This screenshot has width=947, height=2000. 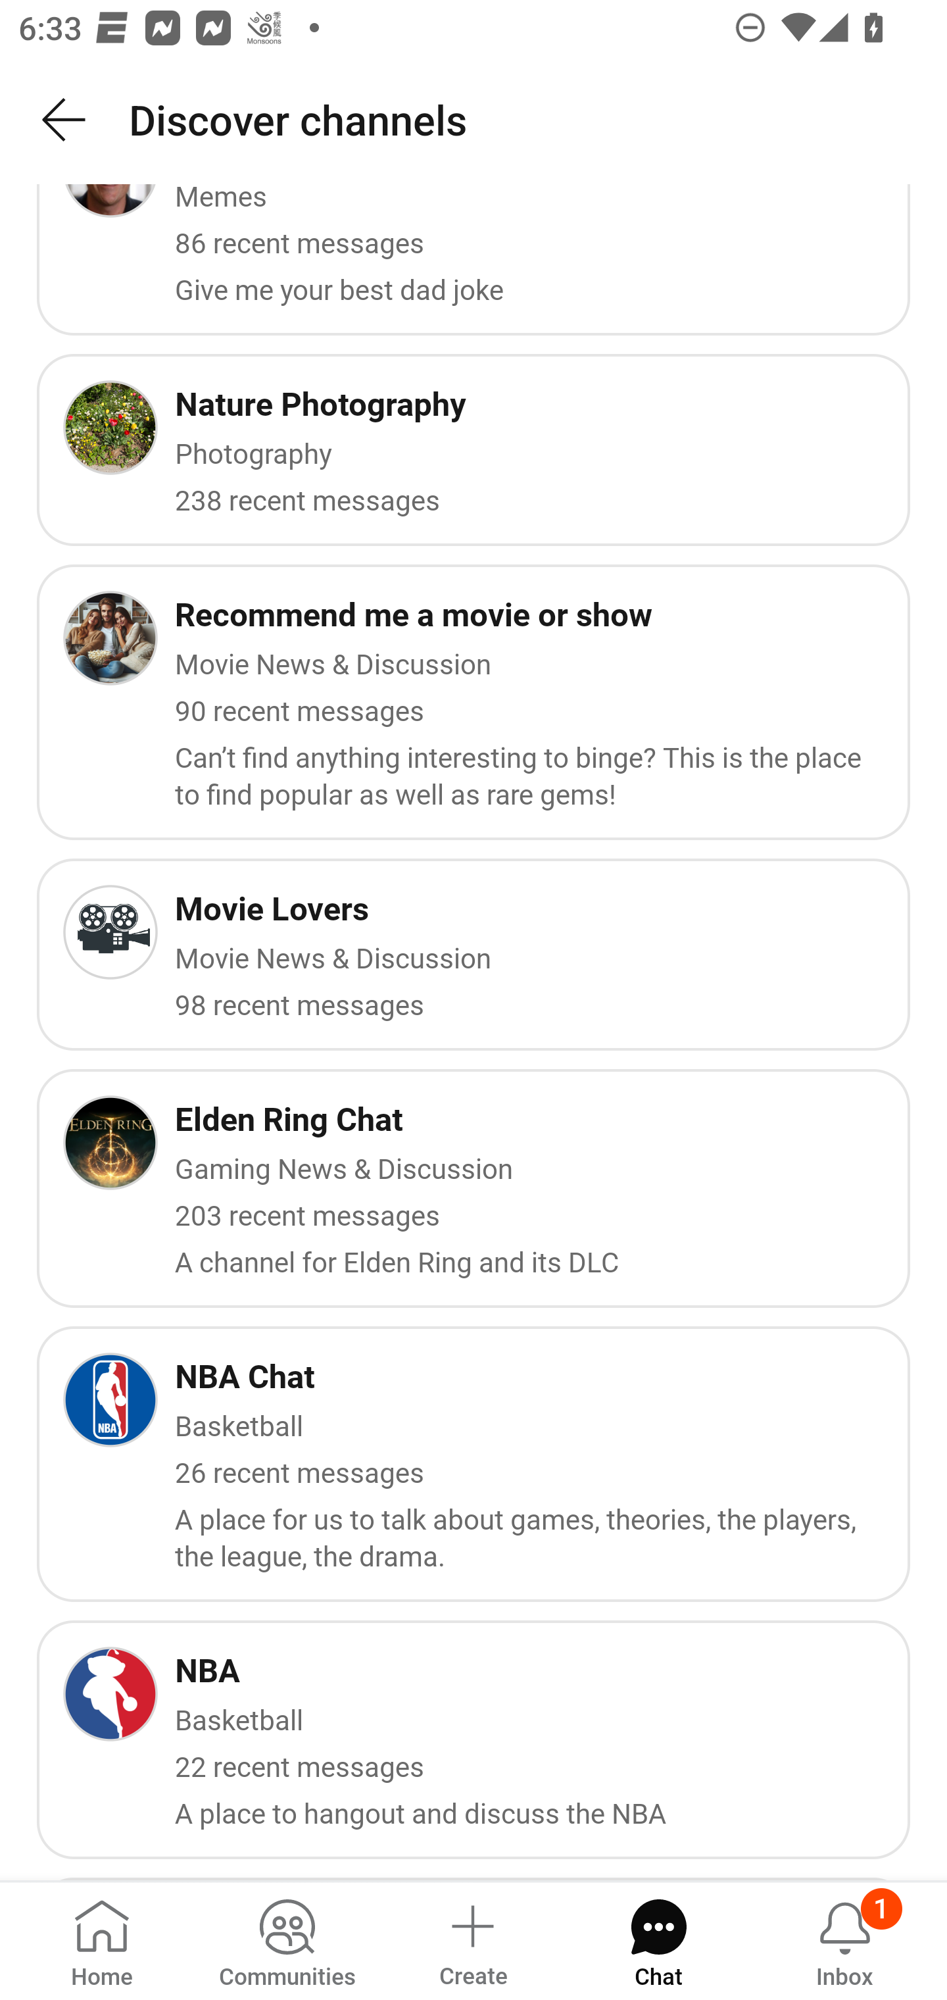 What do you see at coordinates (472, 1939) in the screenshot?
I see `Create a post Create` at bounding box center [472, 1939].